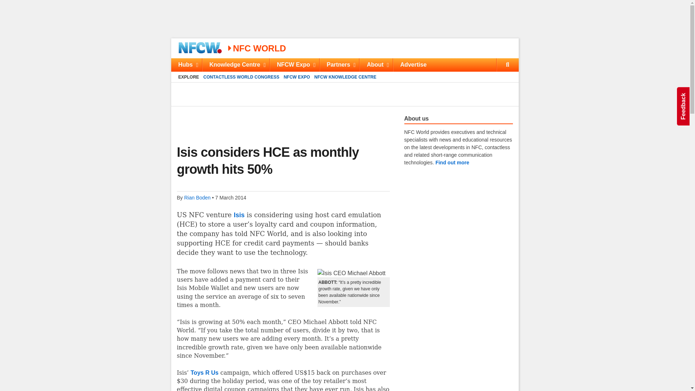 The image size is (695, 391). Describe the element at coordinates (236, 64) in the screenshot. I see `NFCW Expo` at that location.